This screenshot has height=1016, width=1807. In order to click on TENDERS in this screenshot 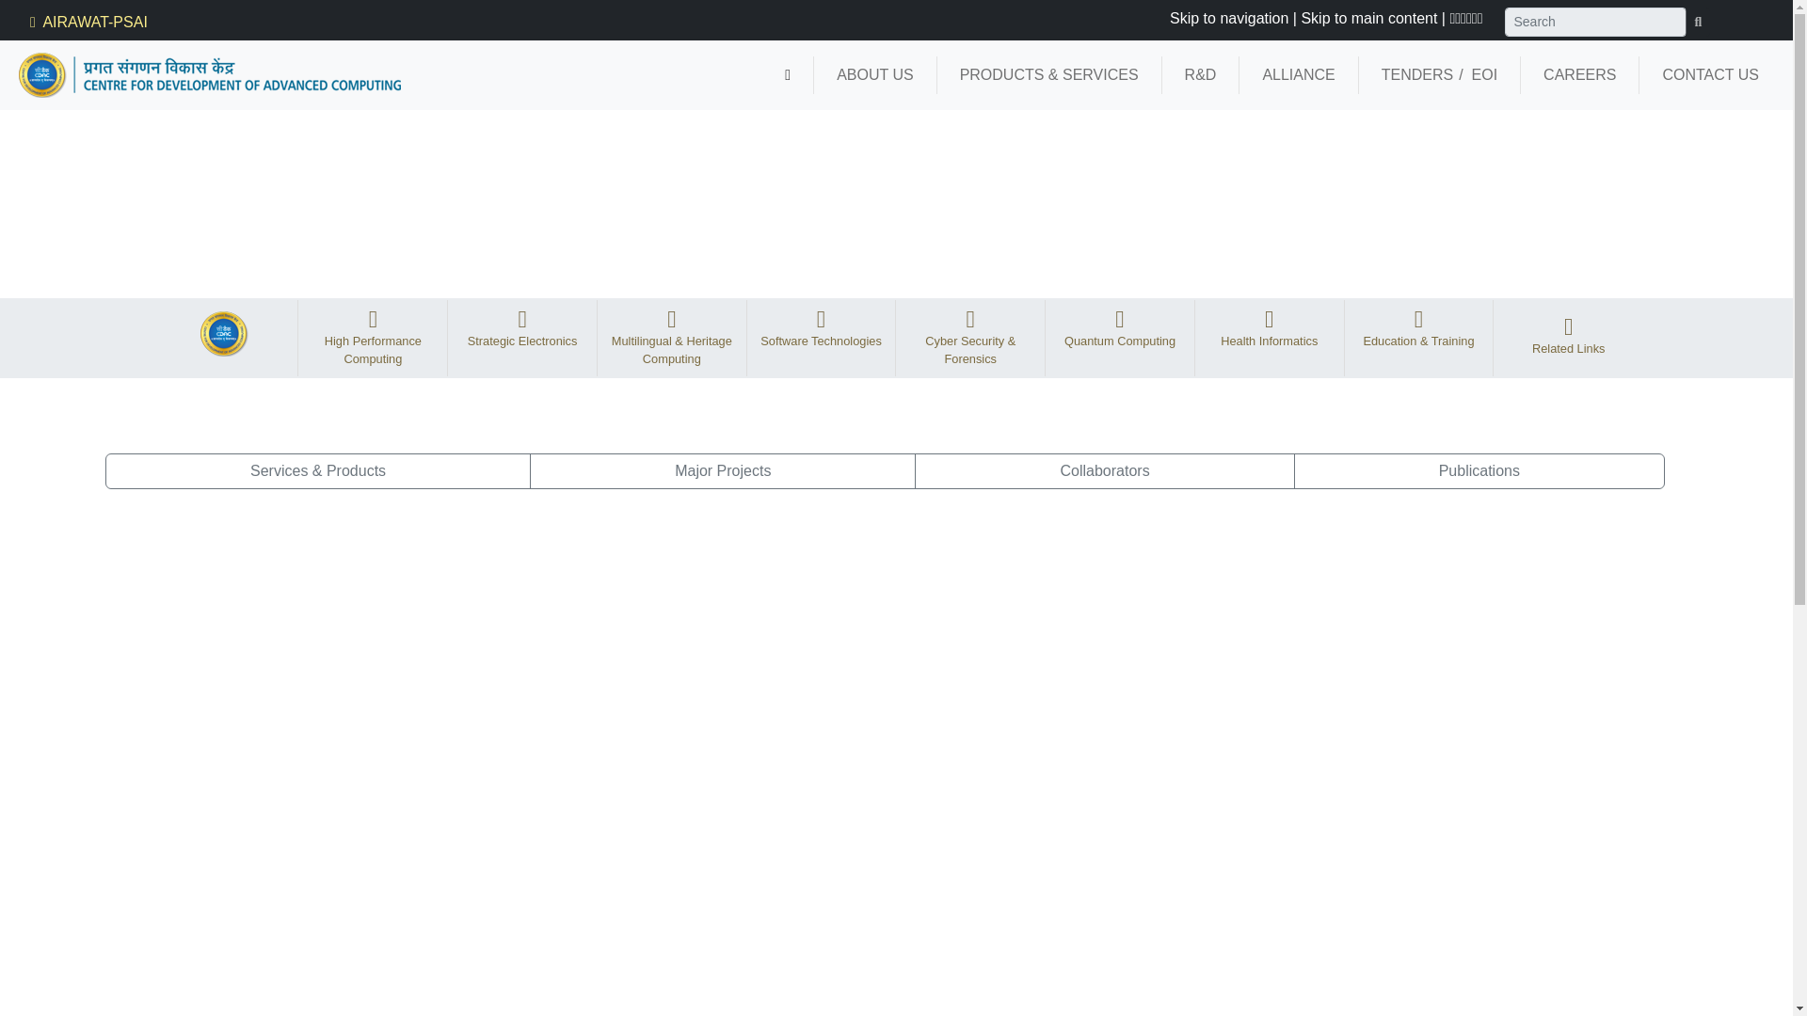, I will do `click(1417, 75)`.